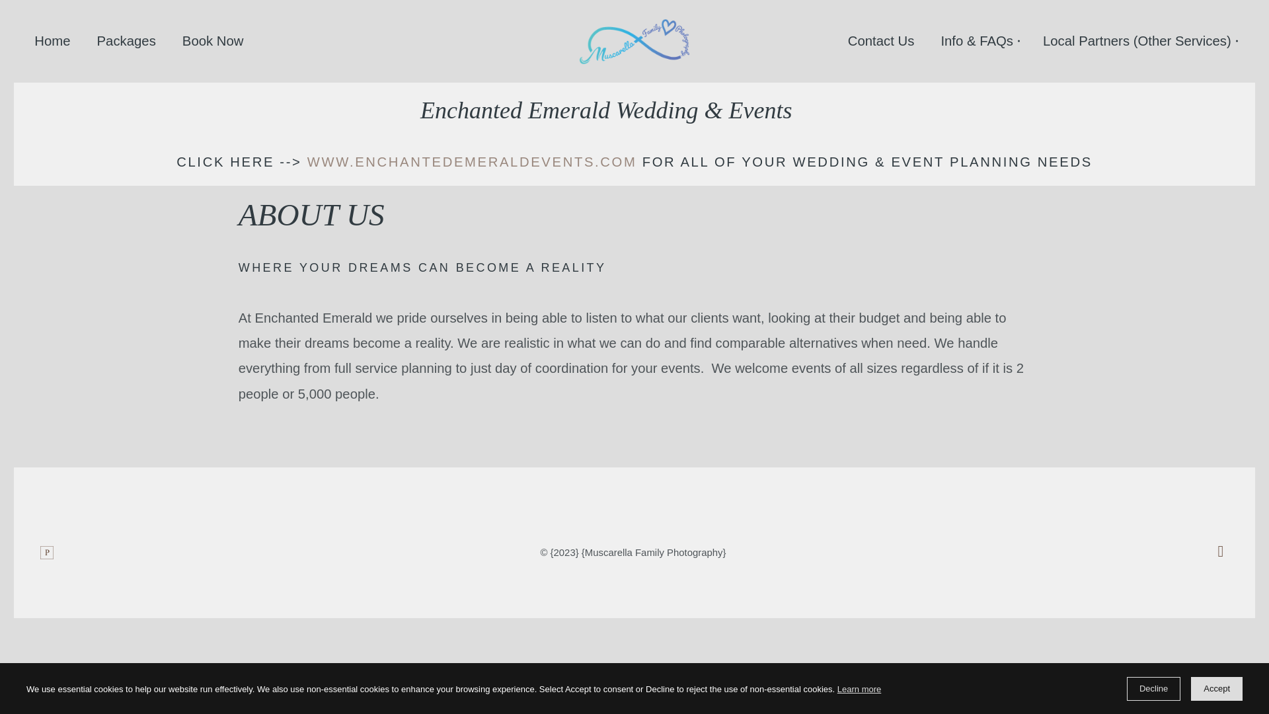 The width and height of the screenshot is (1269, 714). What do you see at coordinates (1153, 688) in the screenshot?
I see `Decline` at bounding box center [1153, 688].